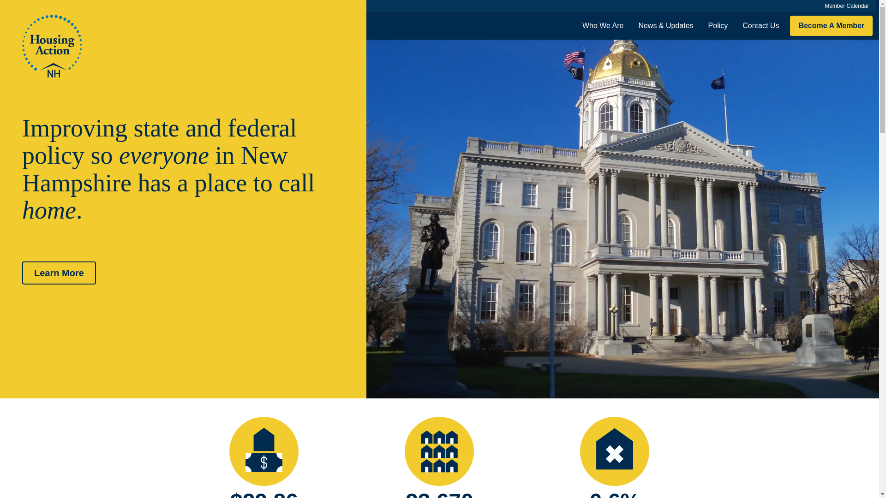 The width and height of the screenshot is (886, 498). I want to click on Who We Are, so click(603, 26).